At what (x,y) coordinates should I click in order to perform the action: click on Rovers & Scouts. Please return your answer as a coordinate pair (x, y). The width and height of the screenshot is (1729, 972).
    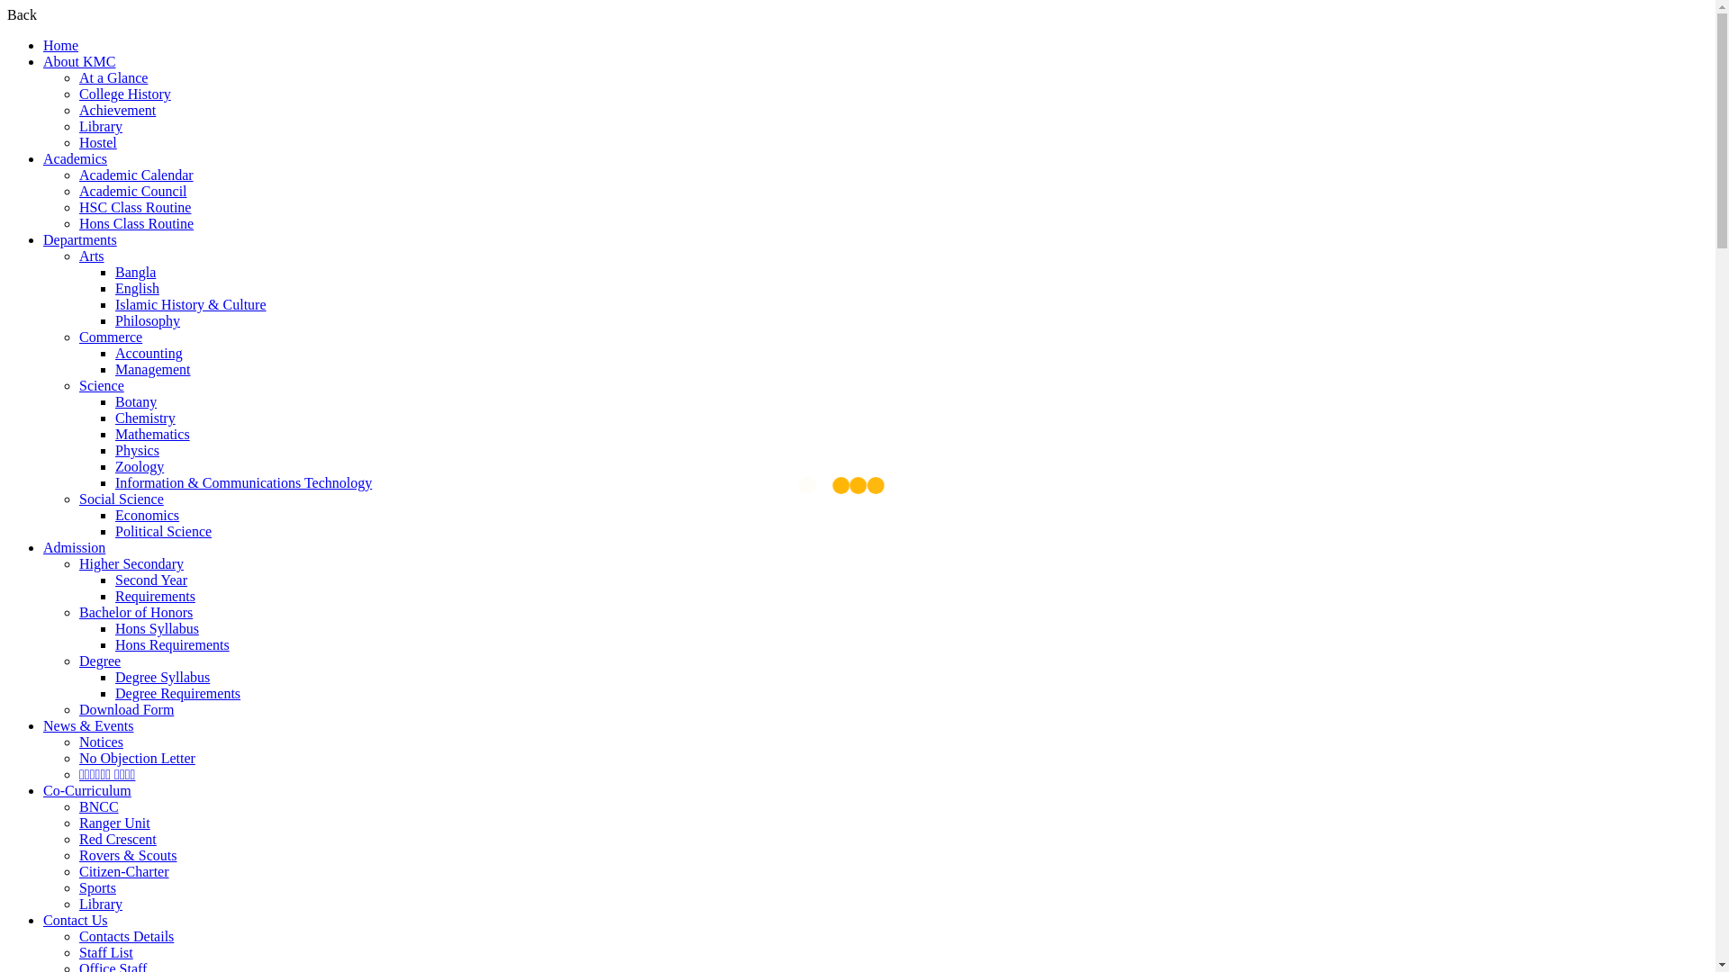
    Looking at the image, I should click on (128, 855).